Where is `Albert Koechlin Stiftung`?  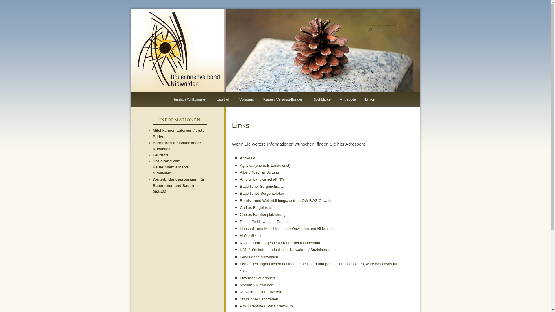 Albert Koechlin Stiftung is located at coordinates (259, 172).